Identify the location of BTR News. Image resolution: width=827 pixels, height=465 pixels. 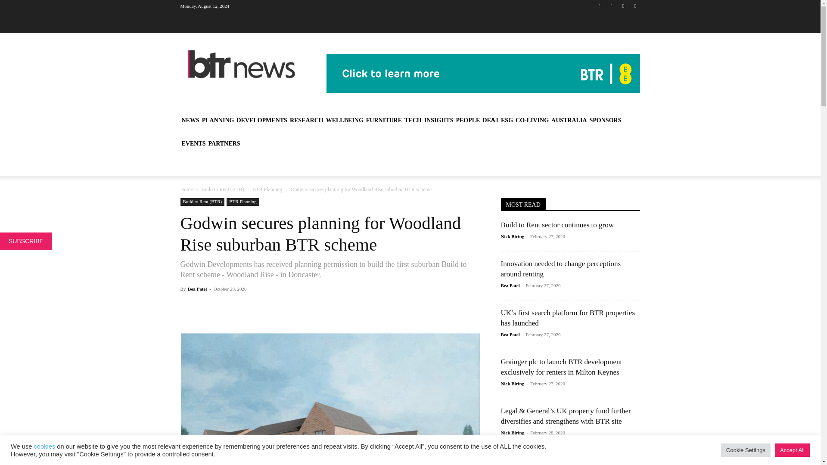
(242, 64).